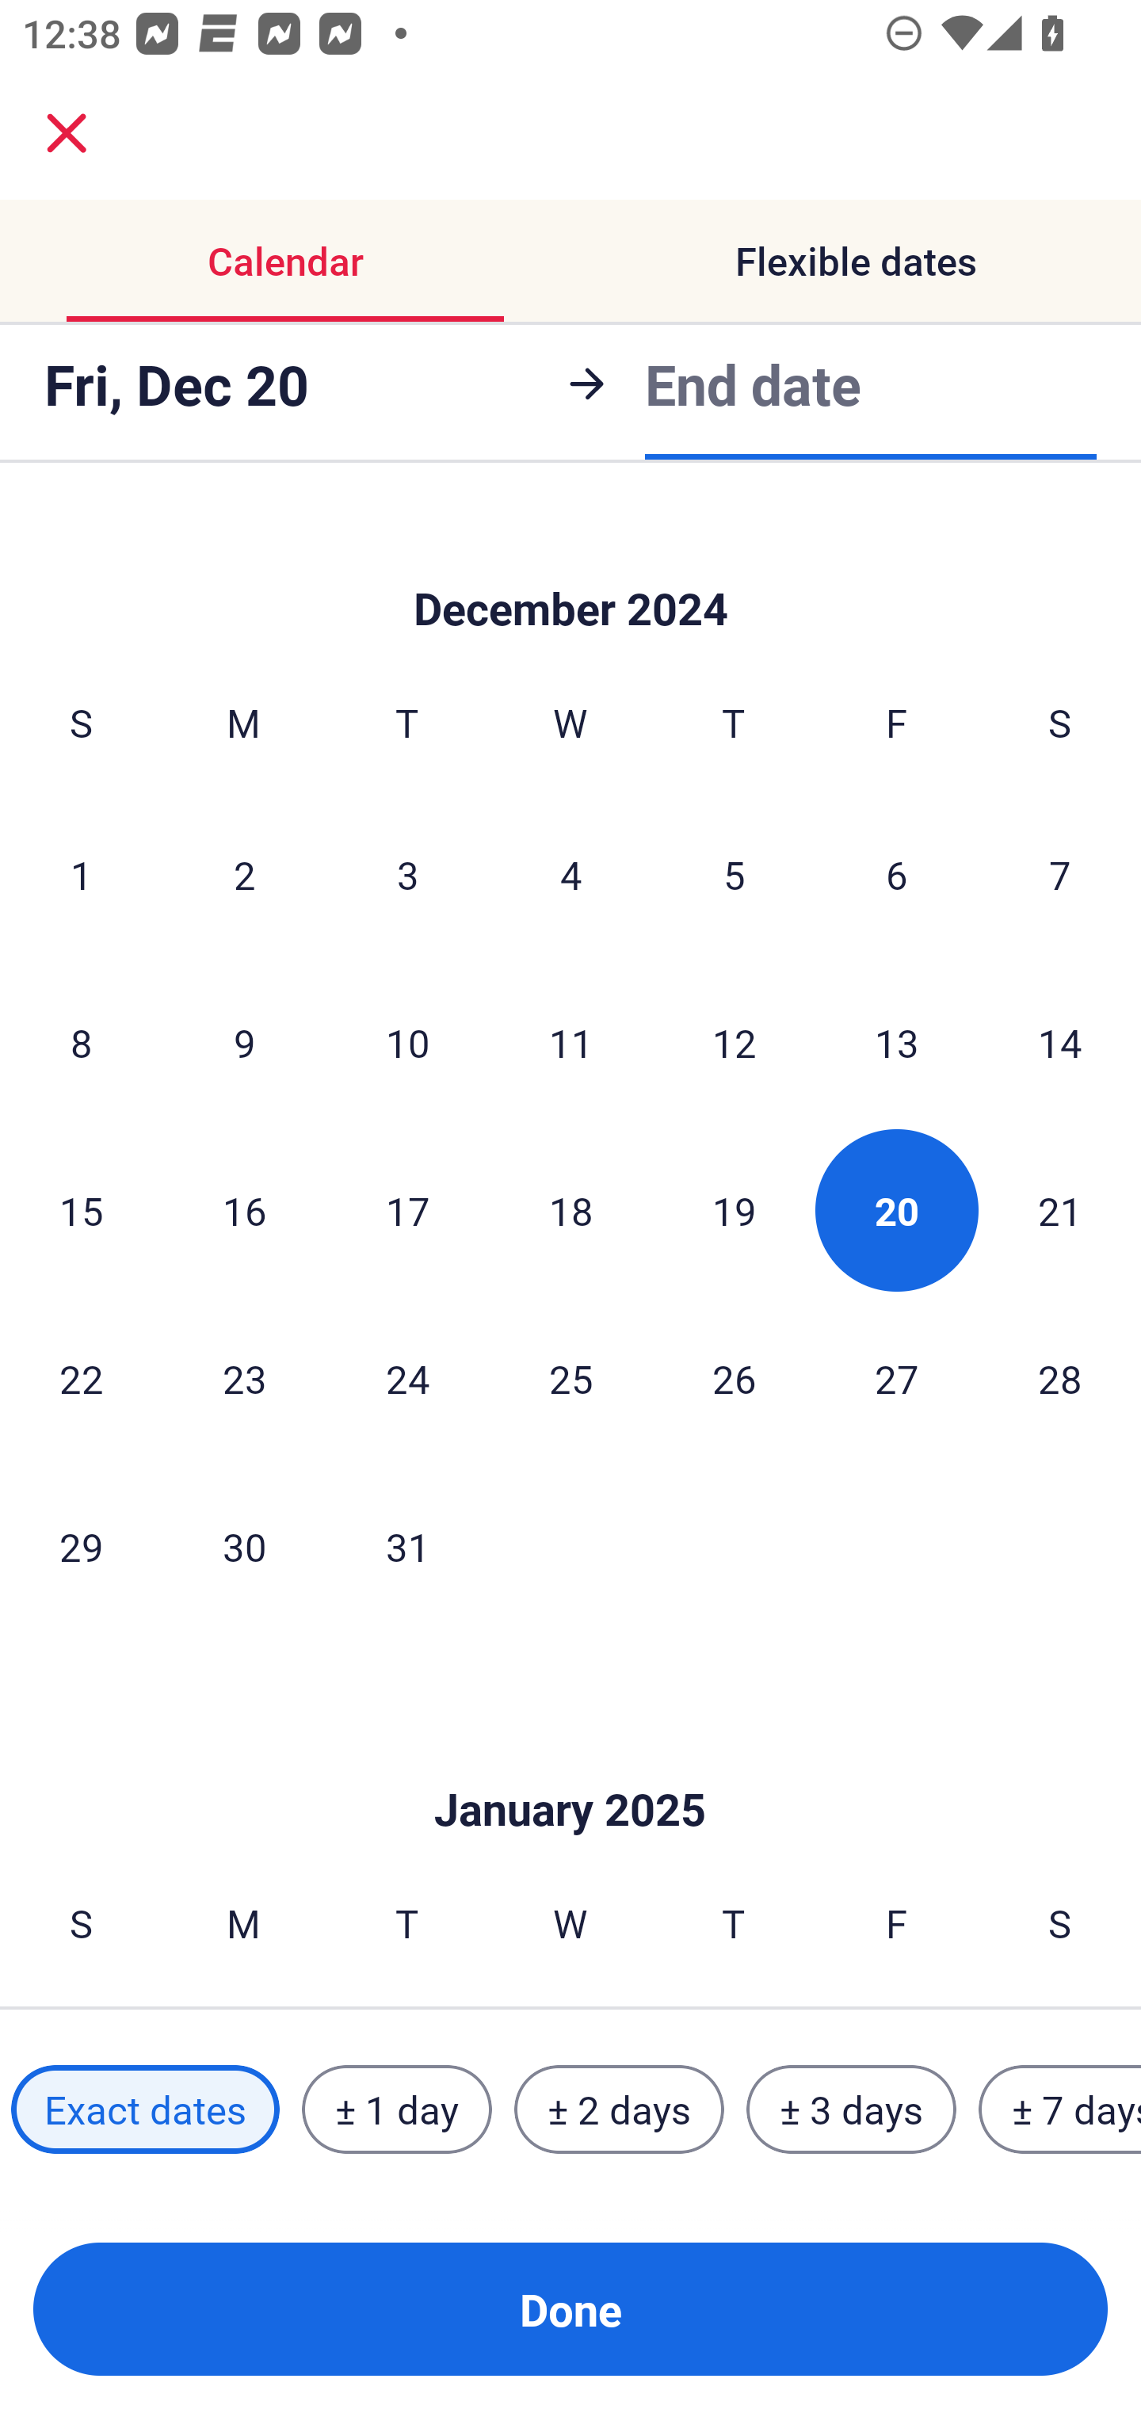 Image resolution: width=1141 pixels, height=2409 pixels. Describe the element at coordinates (396, 2109) in the screenshot. I see `± 1 day` at that location.